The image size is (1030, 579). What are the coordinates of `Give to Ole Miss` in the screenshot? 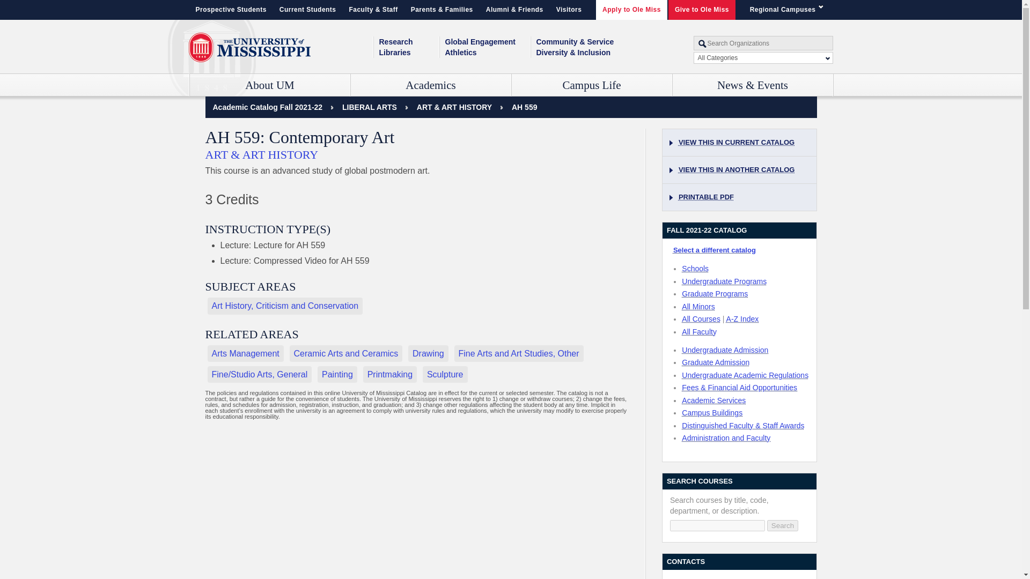 It's located at (702, 10).